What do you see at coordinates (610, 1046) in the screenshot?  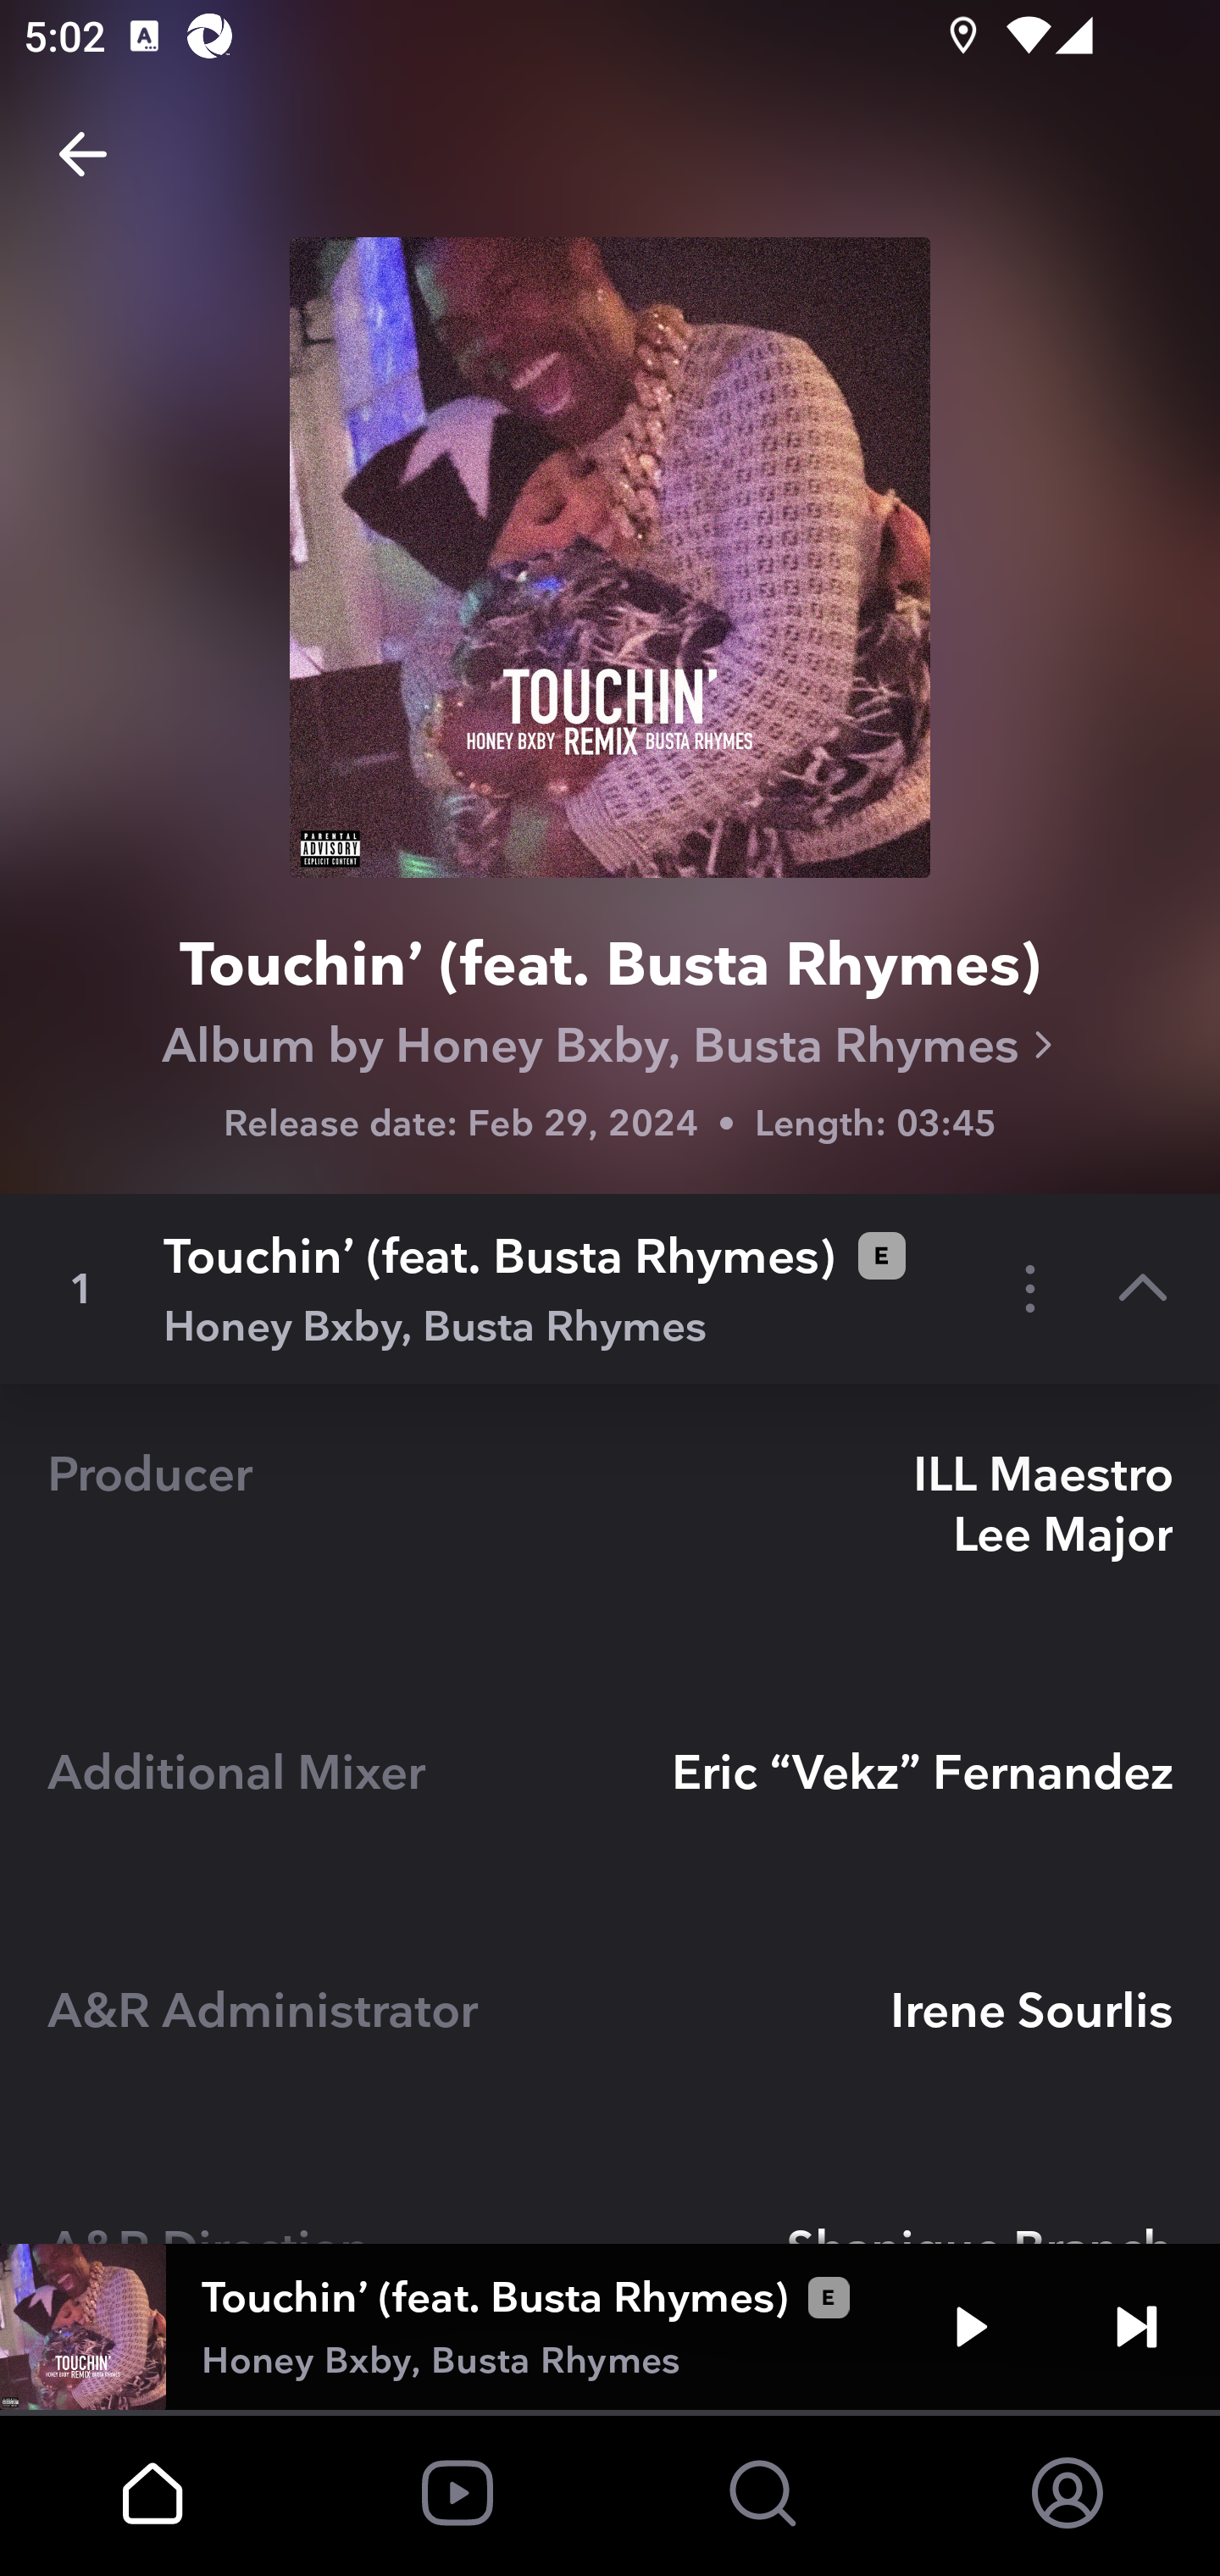 I see `Album by Honey Bxby, Busta Rhymes` at bounding box center [610, 1046].